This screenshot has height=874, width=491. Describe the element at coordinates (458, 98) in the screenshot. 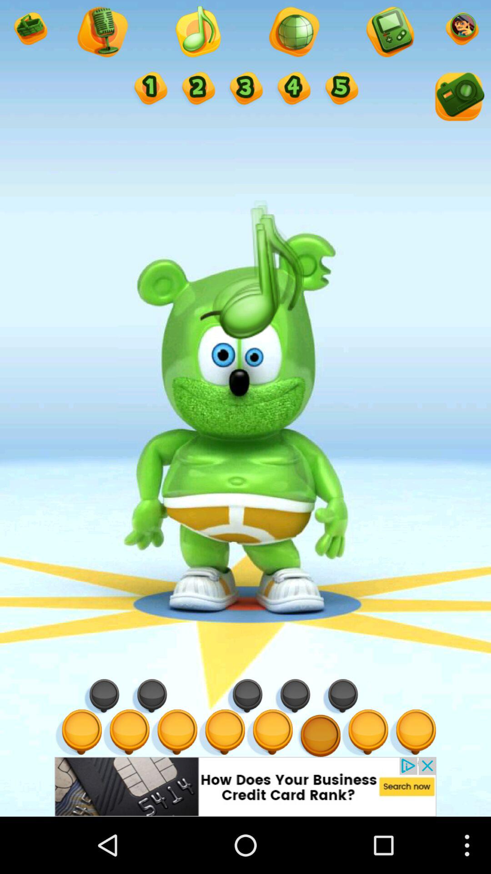

I see `take a picture` at that location.